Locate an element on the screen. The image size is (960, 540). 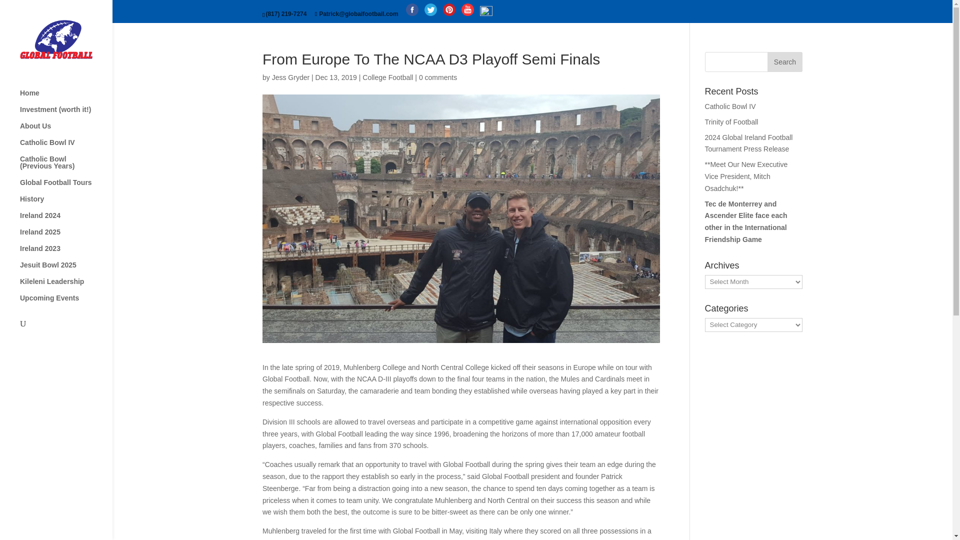
Search is located at coordinates (785, 61).